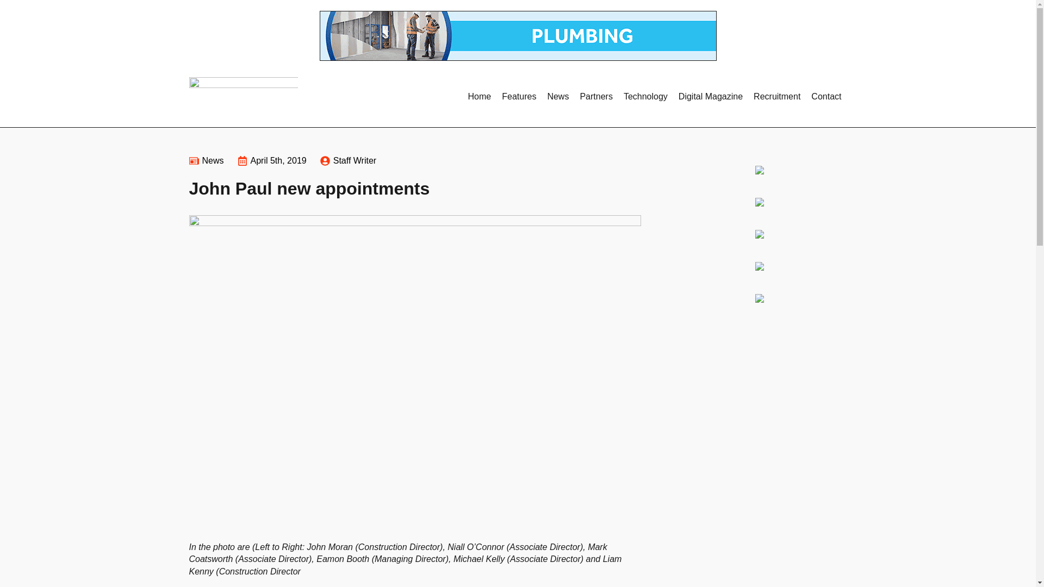 The image size is (1044, 587). What do you see at coordinates (777, 96) in the screenshot?
I see `Recruitment` at bounding box center [777, 96].